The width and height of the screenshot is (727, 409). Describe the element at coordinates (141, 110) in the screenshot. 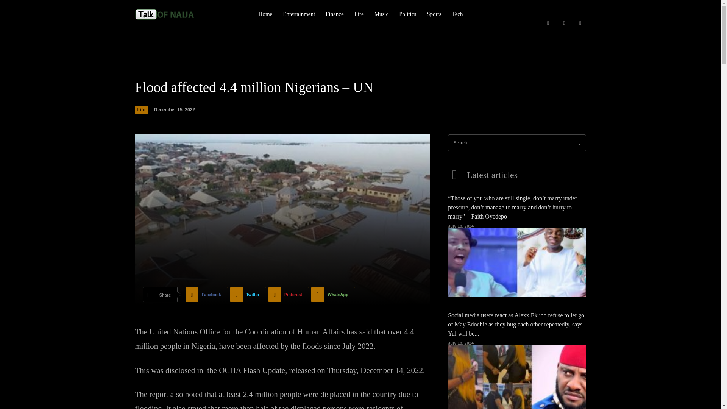

I see `Life` at that location.